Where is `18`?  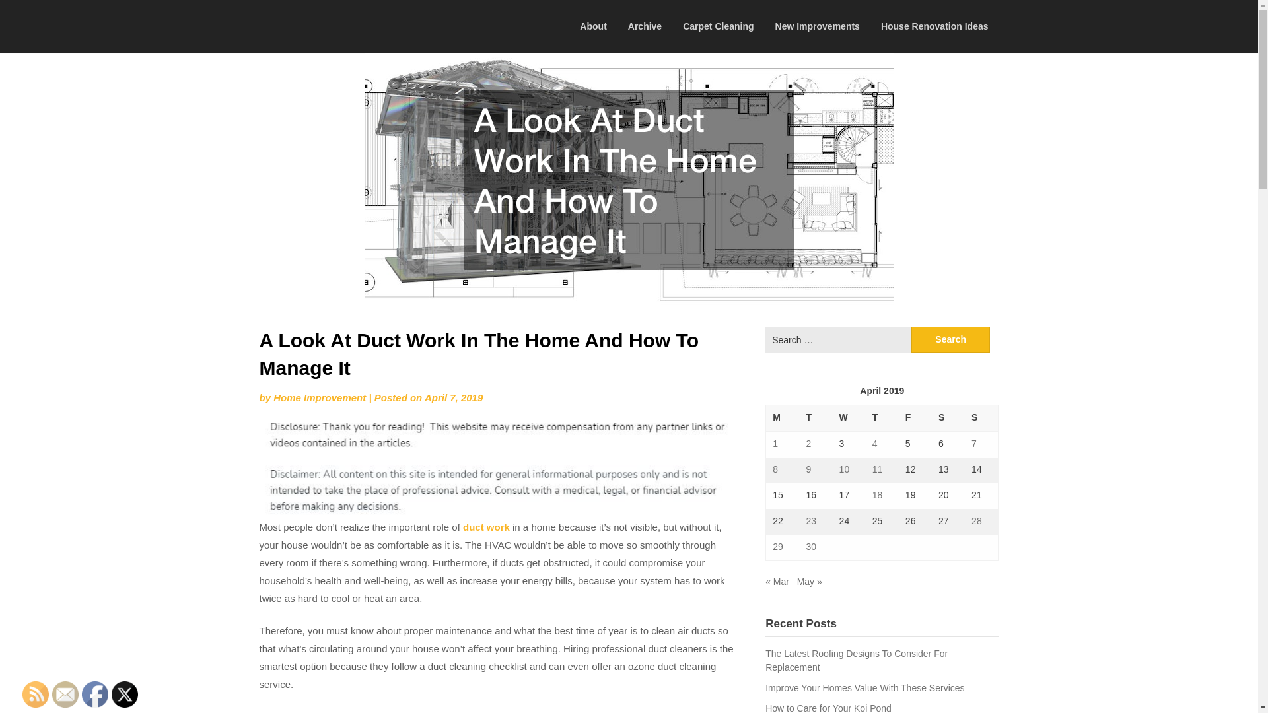
18 is located at coordinates (877, 495).